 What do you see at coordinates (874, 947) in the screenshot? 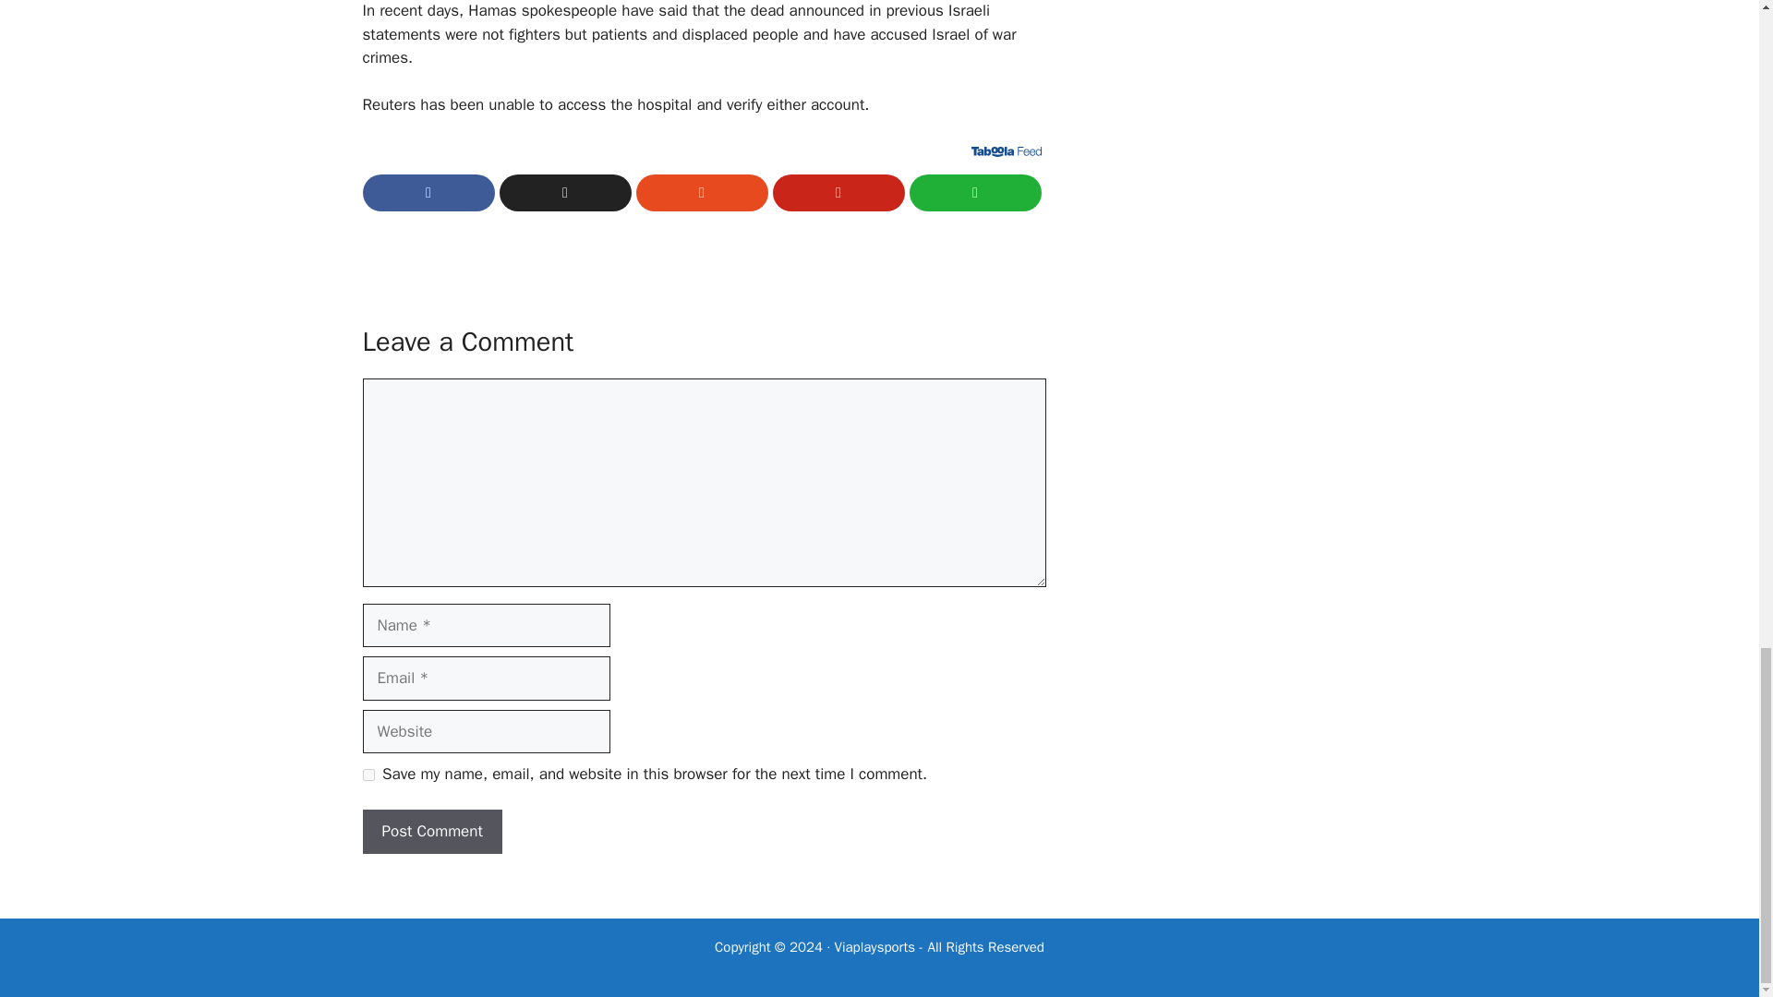
I see `Viaplaysports` at bounding box center [874, 947].